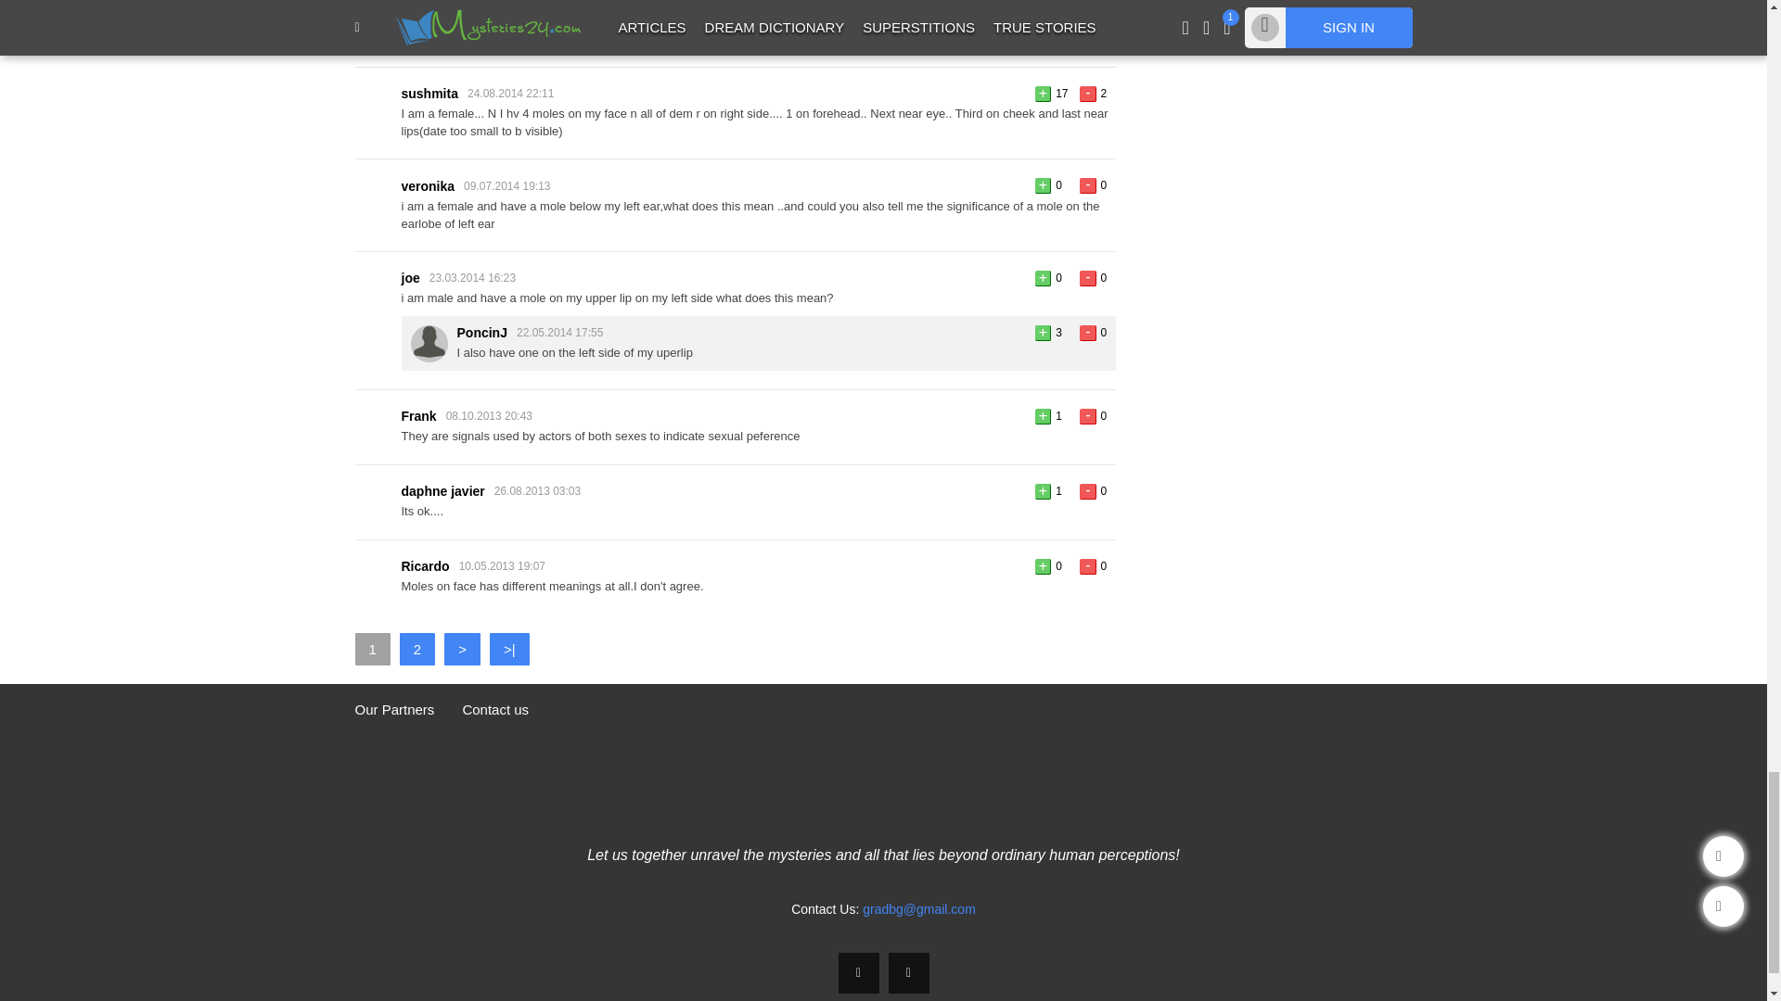  What do you see at coordinates (1043, 278) in the screenshot?
I see `Like` at bounding box center [1043, 278].